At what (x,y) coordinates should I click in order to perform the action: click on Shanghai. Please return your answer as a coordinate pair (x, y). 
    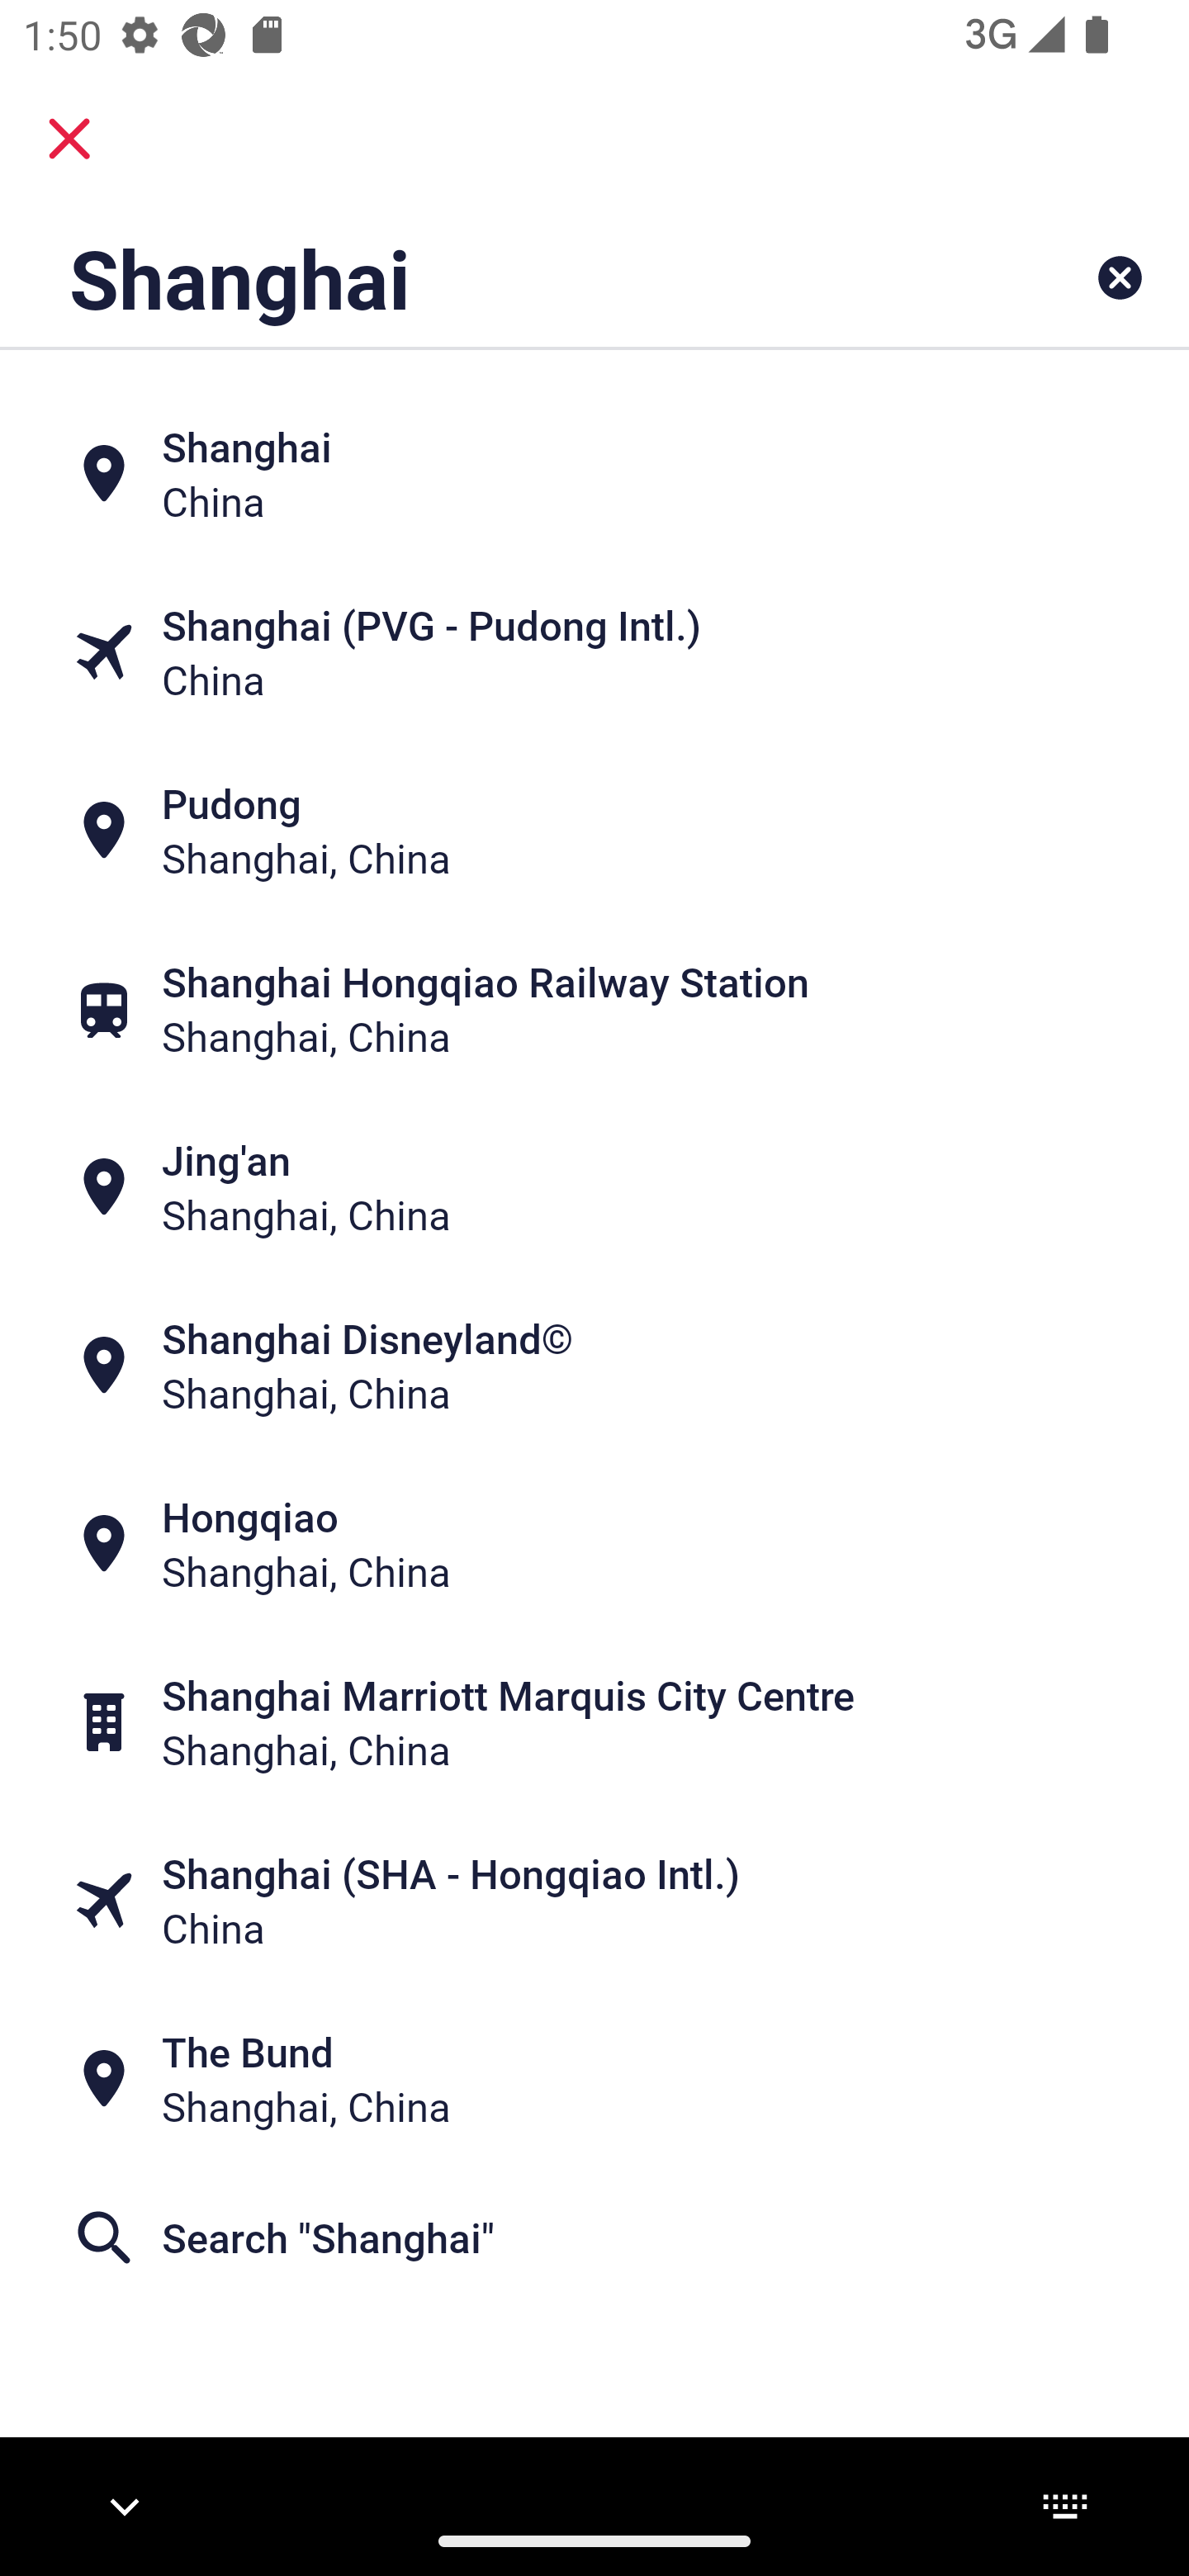
    Looking at the image, I should click on (490, 277).